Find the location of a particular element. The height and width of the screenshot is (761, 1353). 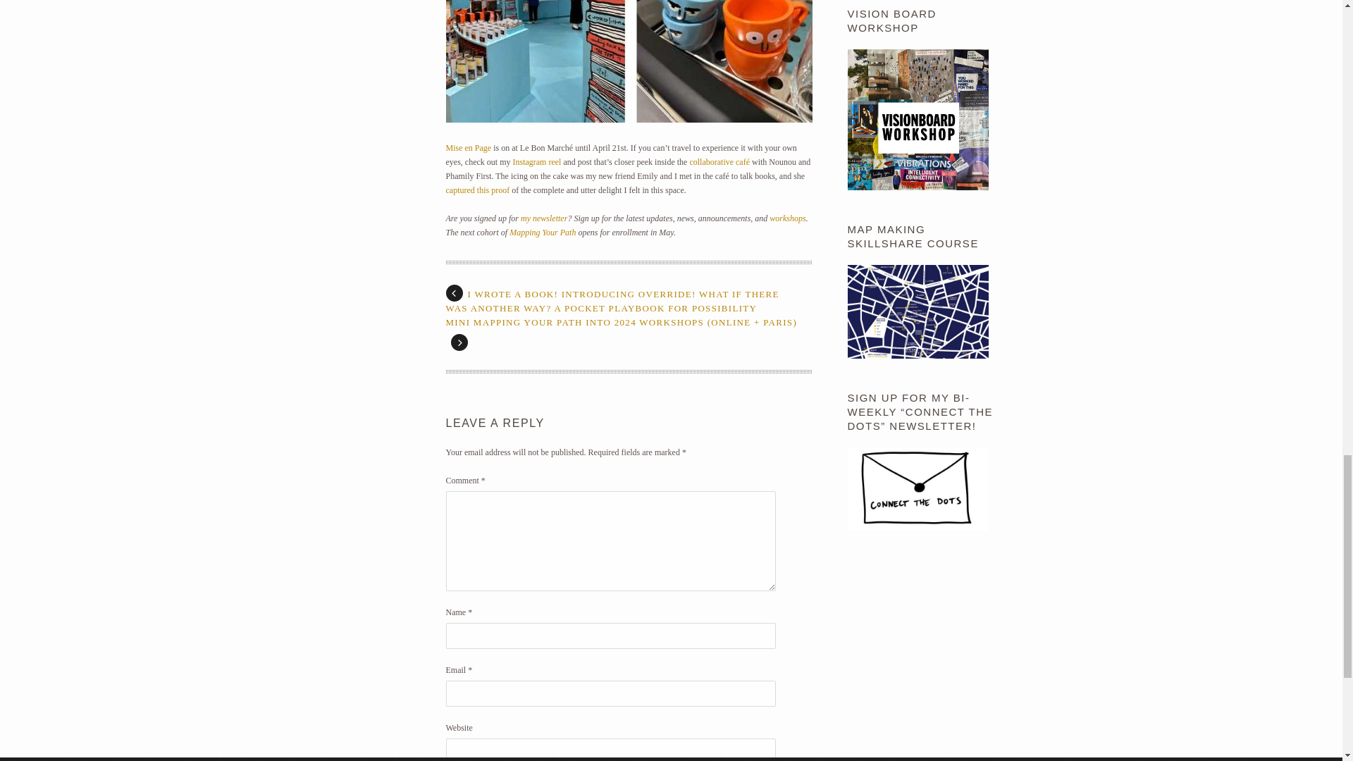

Instagram reel is located at coordinates (537, 161).